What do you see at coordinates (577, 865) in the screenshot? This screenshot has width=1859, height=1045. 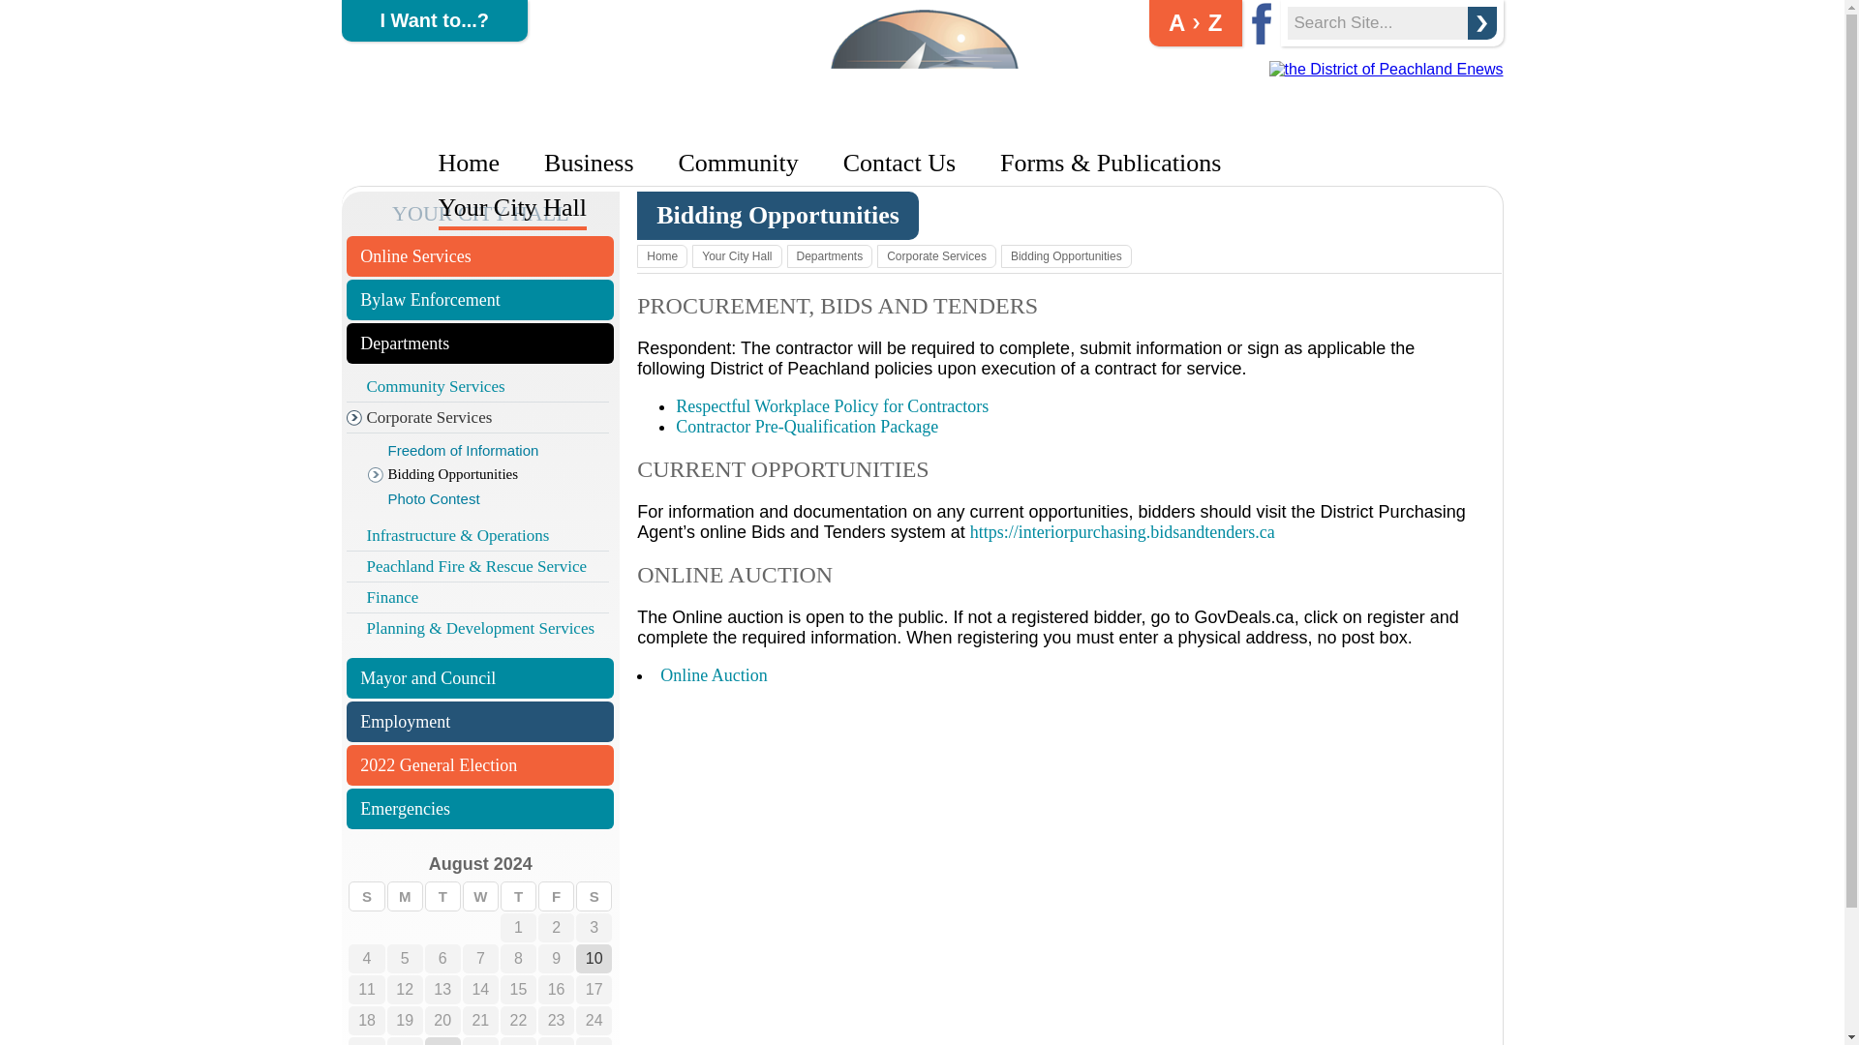 I see `Next Month` at bounding box center [577, 865].